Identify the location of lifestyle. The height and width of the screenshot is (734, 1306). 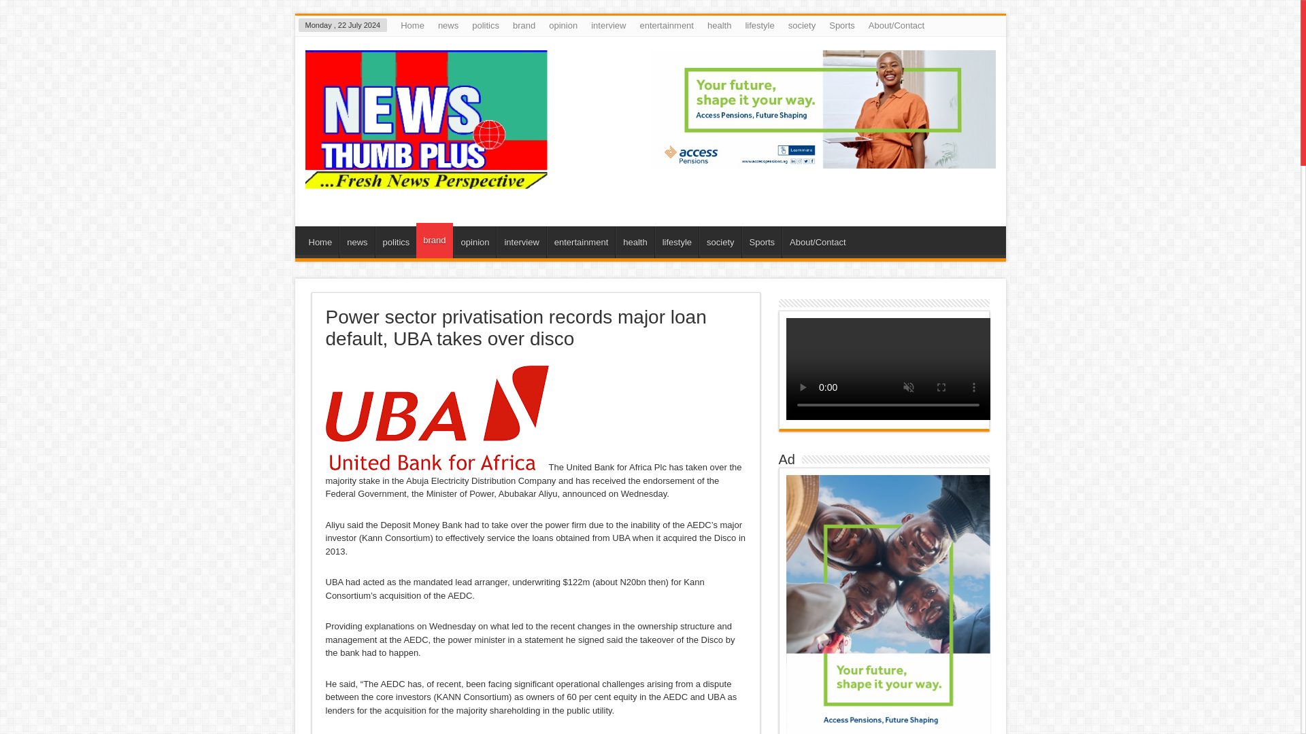
(677, 242).